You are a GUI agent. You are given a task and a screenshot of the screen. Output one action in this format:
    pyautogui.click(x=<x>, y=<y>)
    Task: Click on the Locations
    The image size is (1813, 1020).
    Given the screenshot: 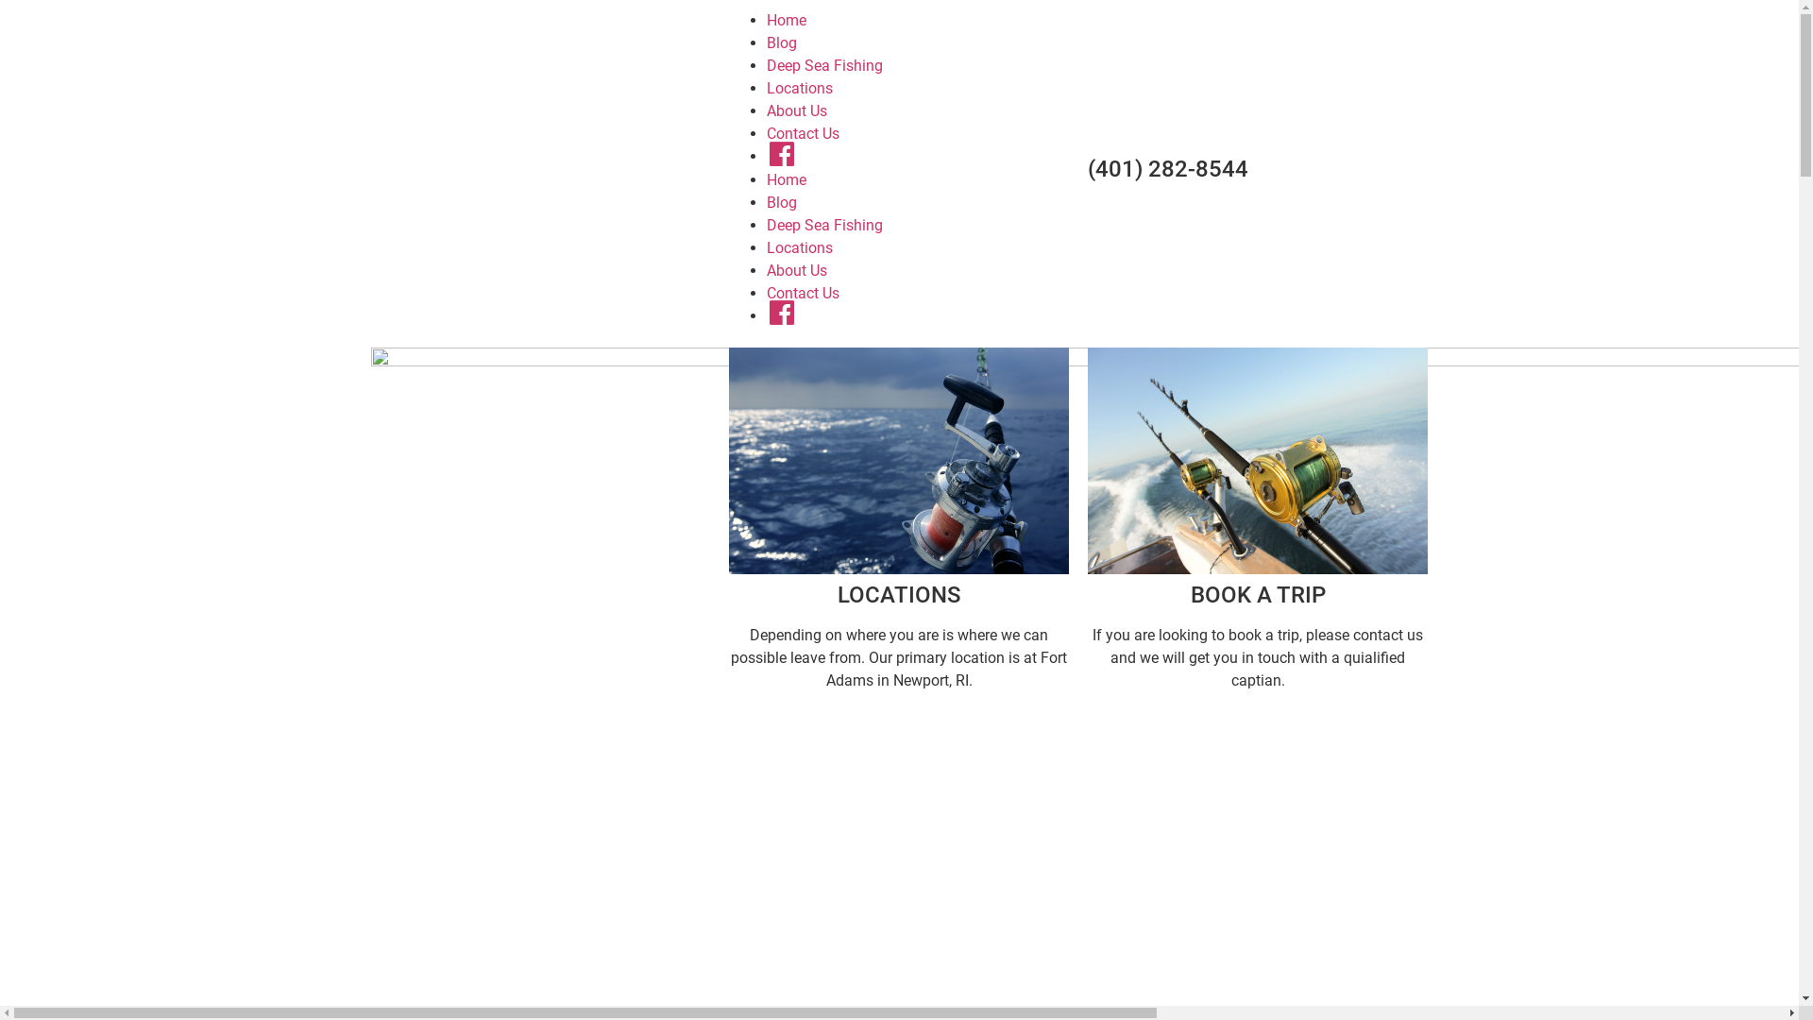 What is the action you would take?
    pyautogui.click(x=800, y=247)
    